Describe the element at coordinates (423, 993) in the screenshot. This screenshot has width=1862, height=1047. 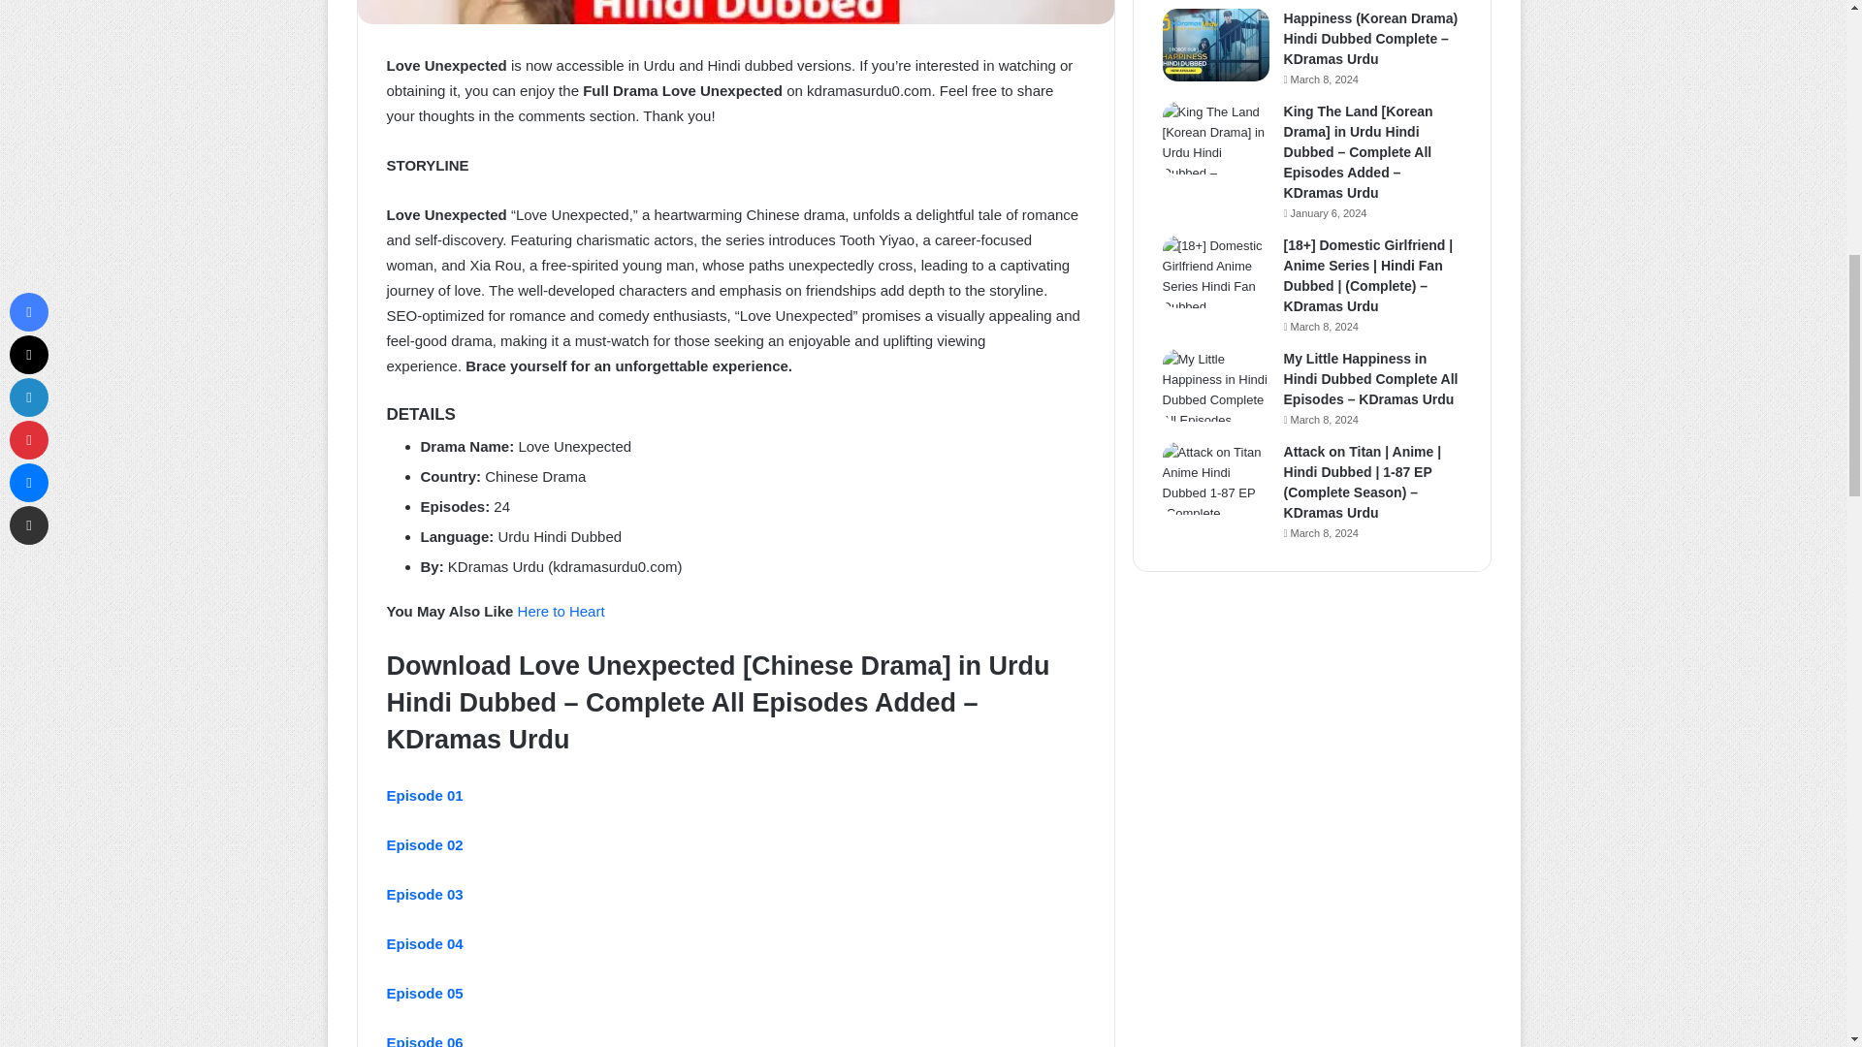
I see `Episode 05` at that location.